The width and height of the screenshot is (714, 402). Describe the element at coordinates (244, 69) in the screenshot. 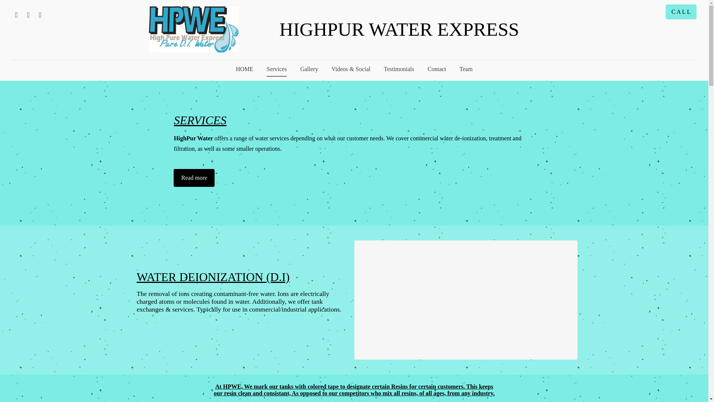

I see `HOME` at that location.